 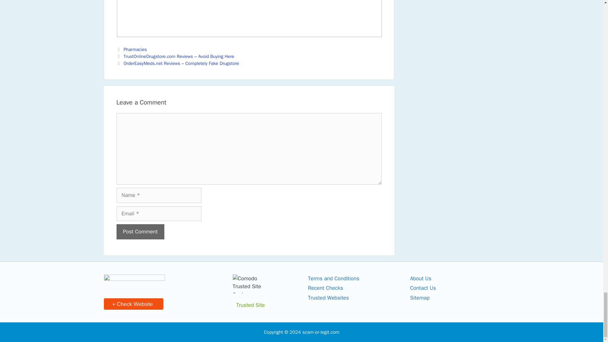 I want to click on Post Comment, so click(x=140, y=232).